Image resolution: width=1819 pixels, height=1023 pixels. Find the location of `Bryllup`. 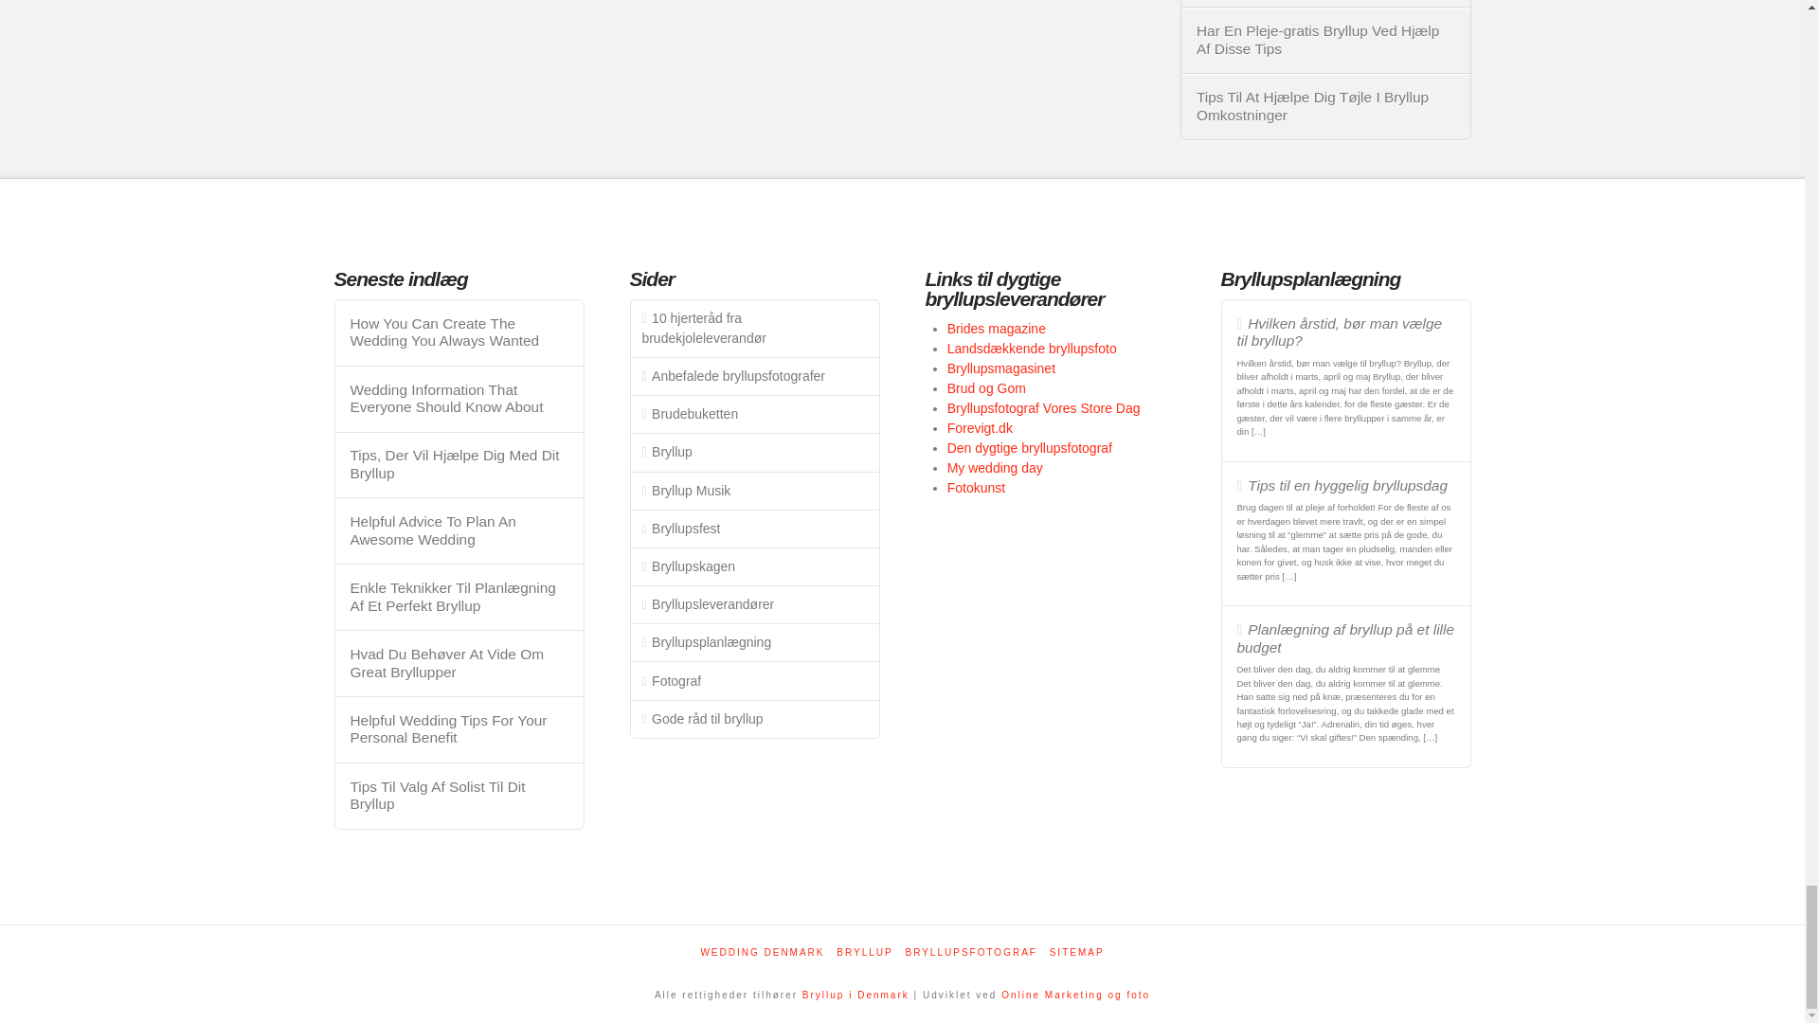

Bryllup is located at coordinates (855, 995).